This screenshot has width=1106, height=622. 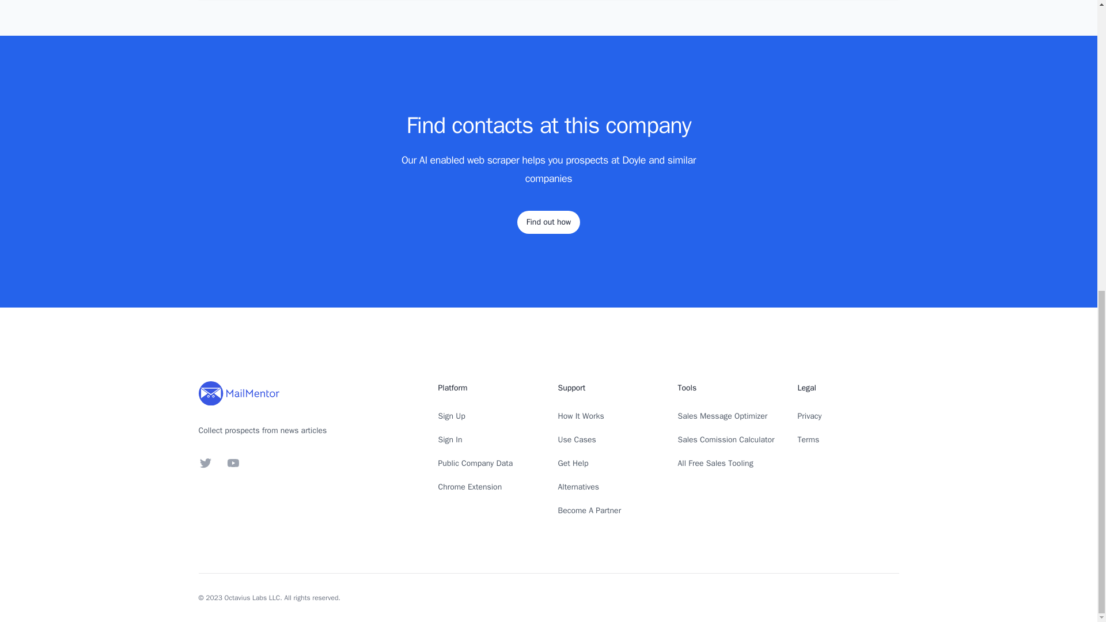 I want to click on Privacy, so click(x=809, y=416).